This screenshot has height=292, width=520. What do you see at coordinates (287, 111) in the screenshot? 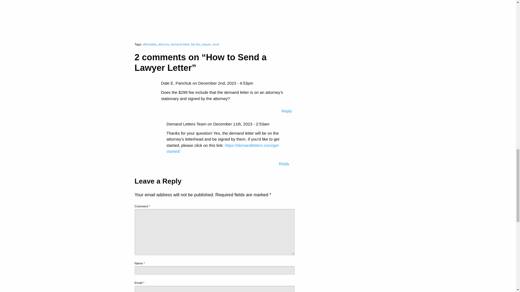
I see `Reply` at bounding box center [287, 111].